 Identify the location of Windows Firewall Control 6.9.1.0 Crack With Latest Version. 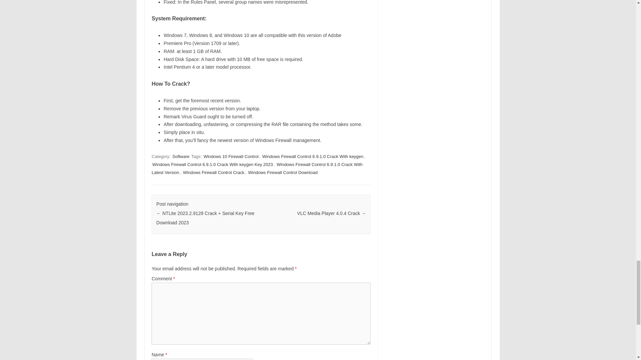
(257, 168).